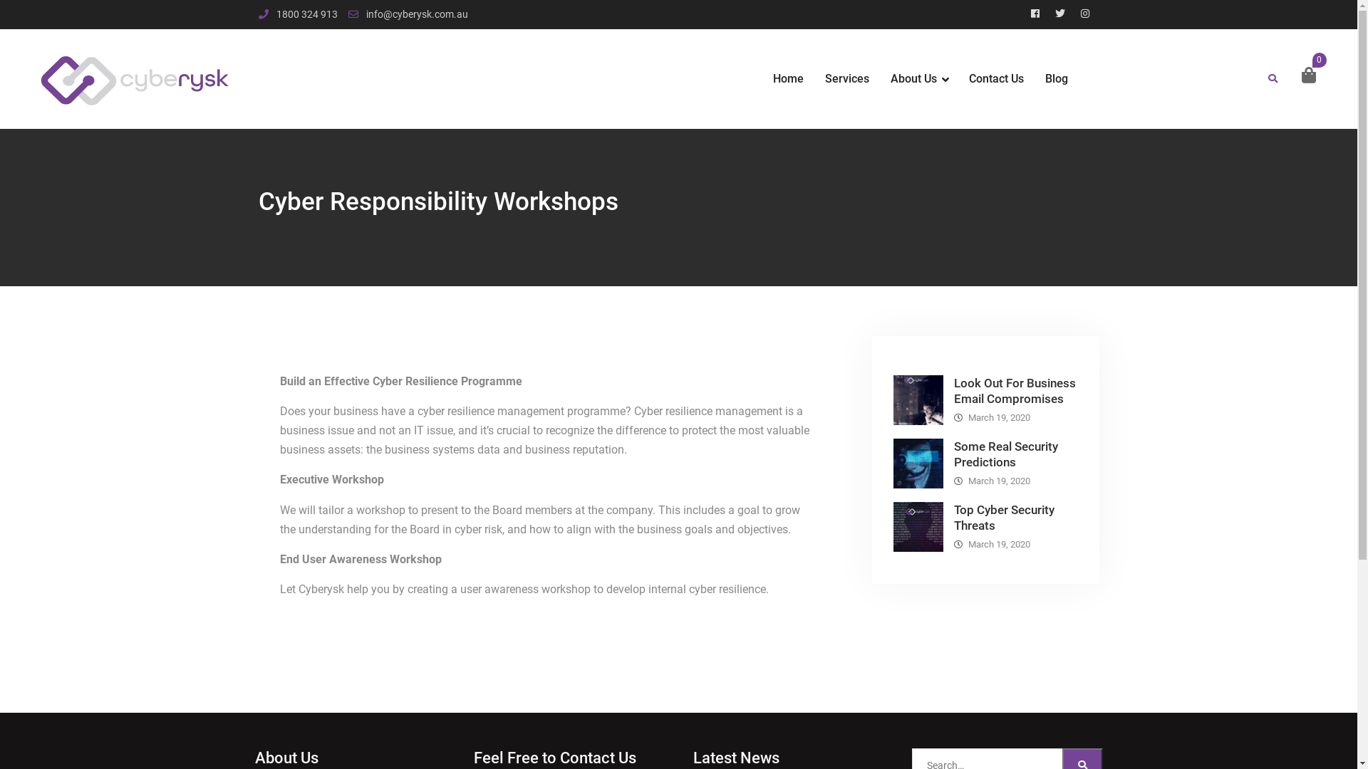  Describe the element at coordinates (1035, 14) in the screenshot. I see `Facebook` at that location.